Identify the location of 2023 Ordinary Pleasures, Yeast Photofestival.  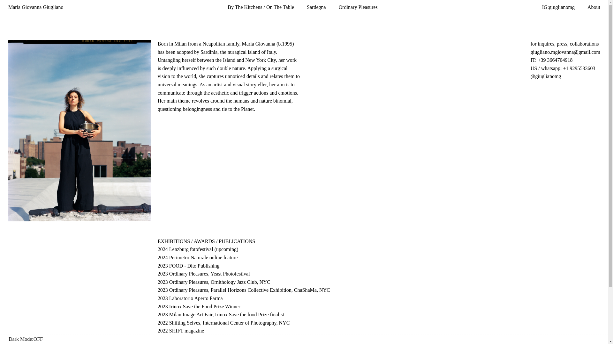
(204, 274).